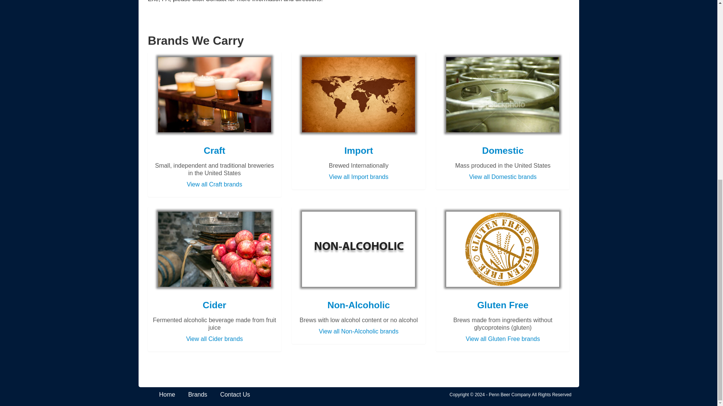  I want to click on View all Craft brands, so click(214, 184).